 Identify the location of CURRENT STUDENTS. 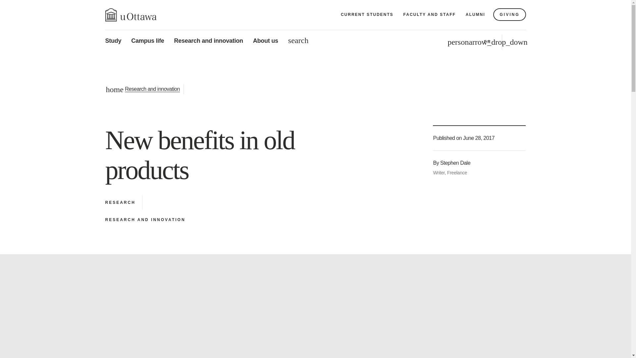
(367, 15).